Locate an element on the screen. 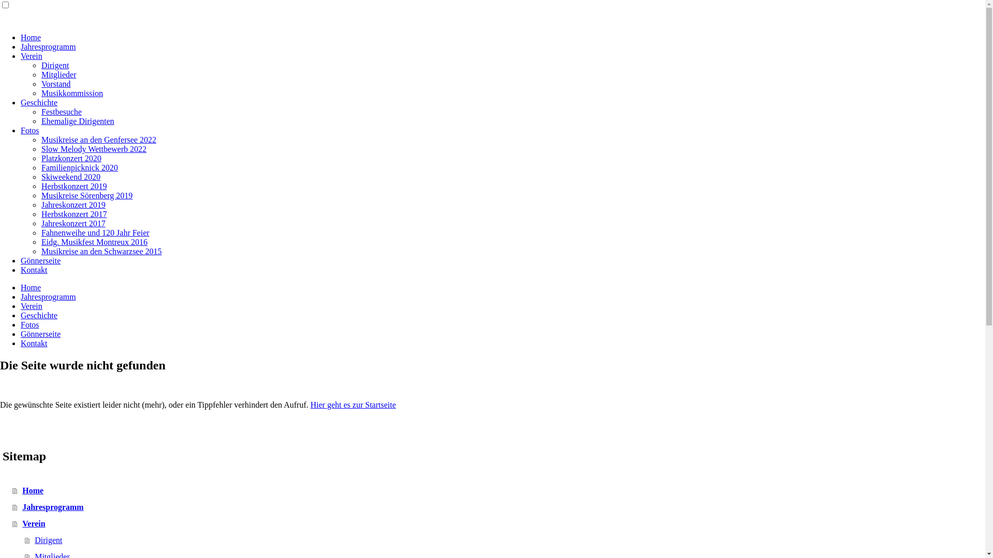 Image resolution: width=993 pixels, height=558 pixels. Musikreise an den Genfersee 2022 is located at coordinates (99, 139).